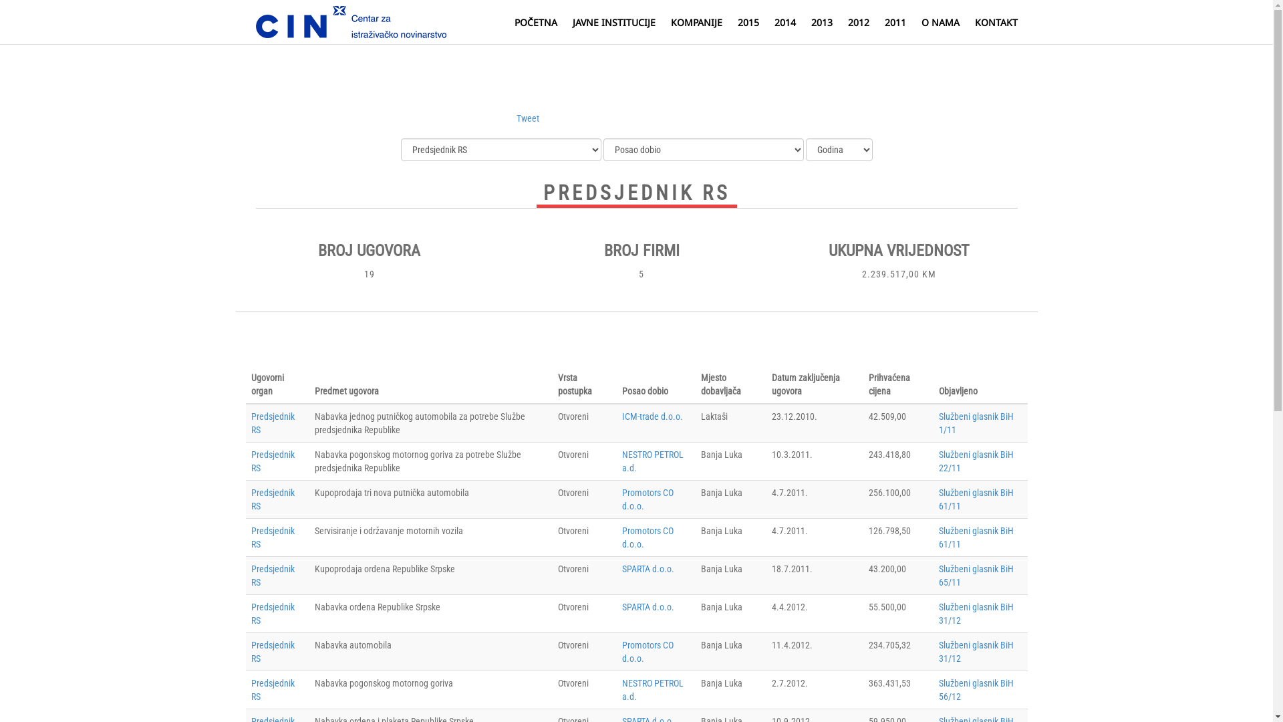  I want to click on KONTAKT, so click(996, 23).